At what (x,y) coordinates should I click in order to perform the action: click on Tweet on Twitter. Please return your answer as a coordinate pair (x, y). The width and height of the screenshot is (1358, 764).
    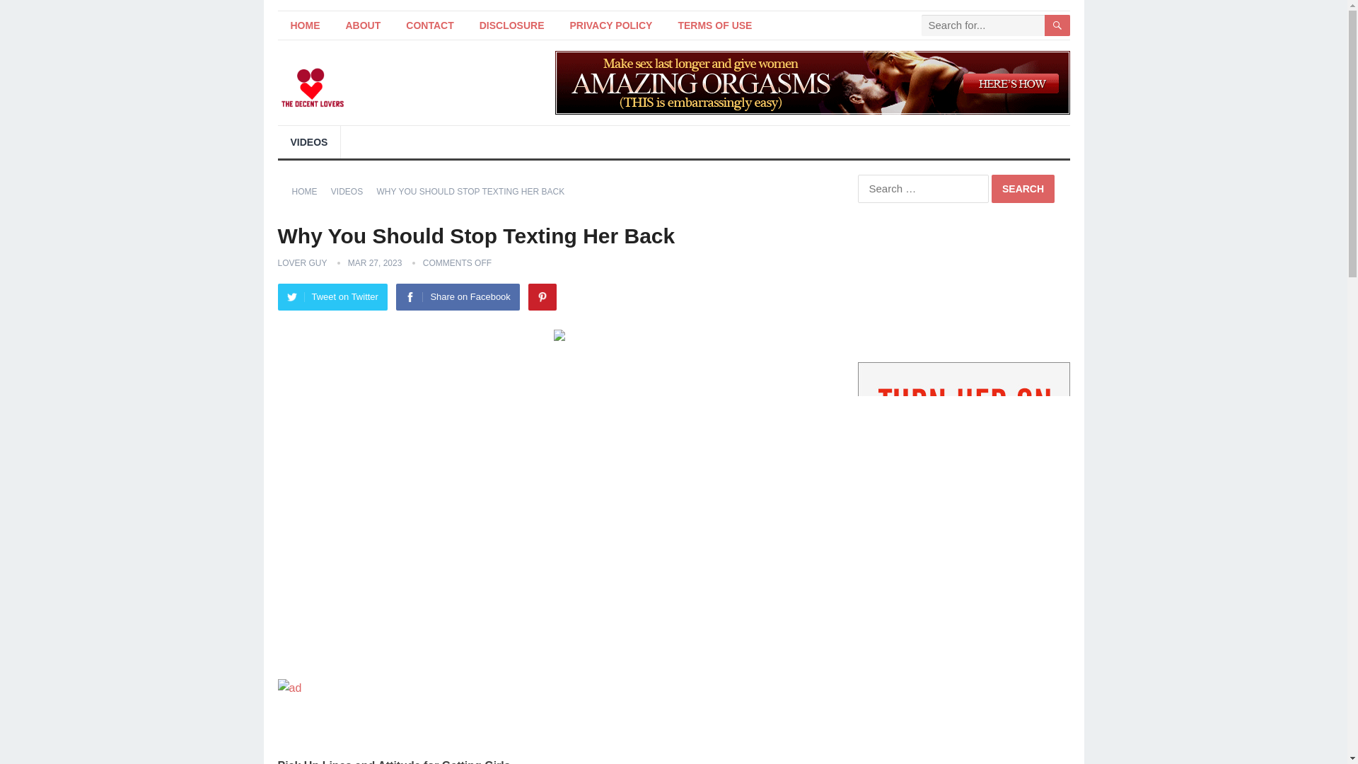
    Looking at the image, I should click on (332, 296).